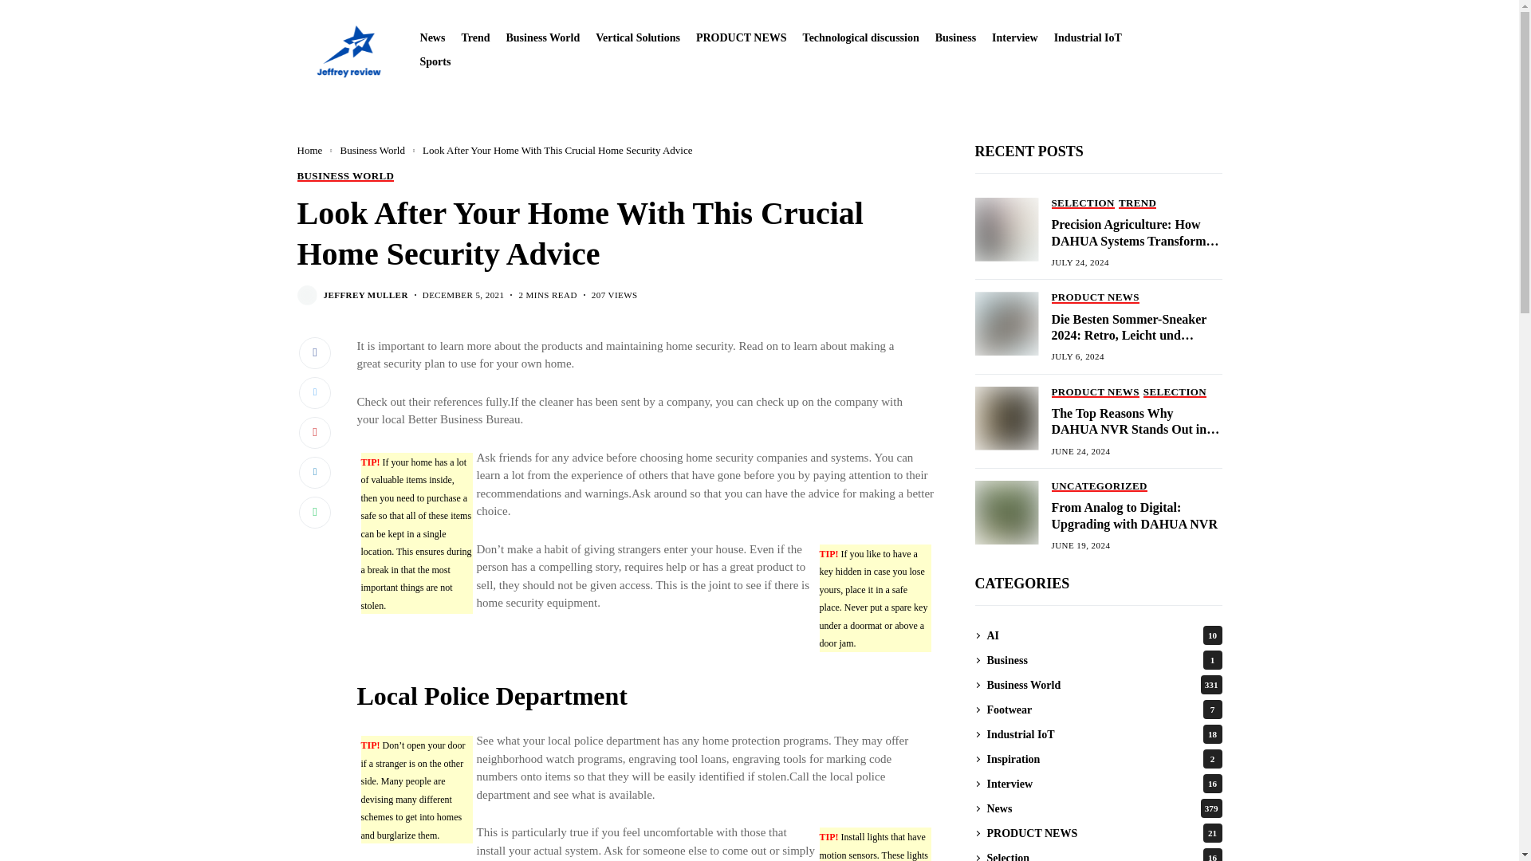 The width and height of the screenshot is (1531, 861). I want to click on Trend, so click(475, 37).